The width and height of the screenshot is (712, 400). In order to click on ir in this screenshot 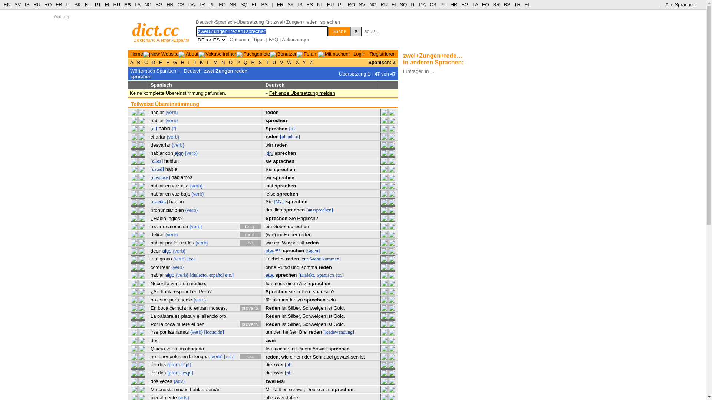, I will do `click(152, 259)`.